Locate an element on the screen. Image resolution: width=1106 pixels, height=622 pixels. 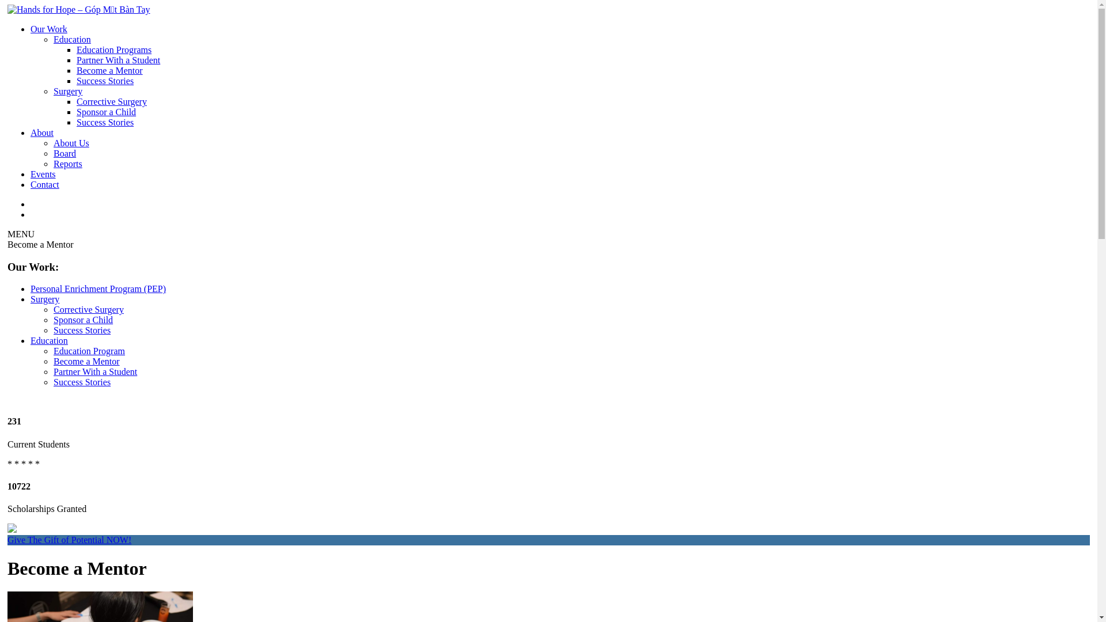
Sponsor a Child is located at coordinates (106, 112).